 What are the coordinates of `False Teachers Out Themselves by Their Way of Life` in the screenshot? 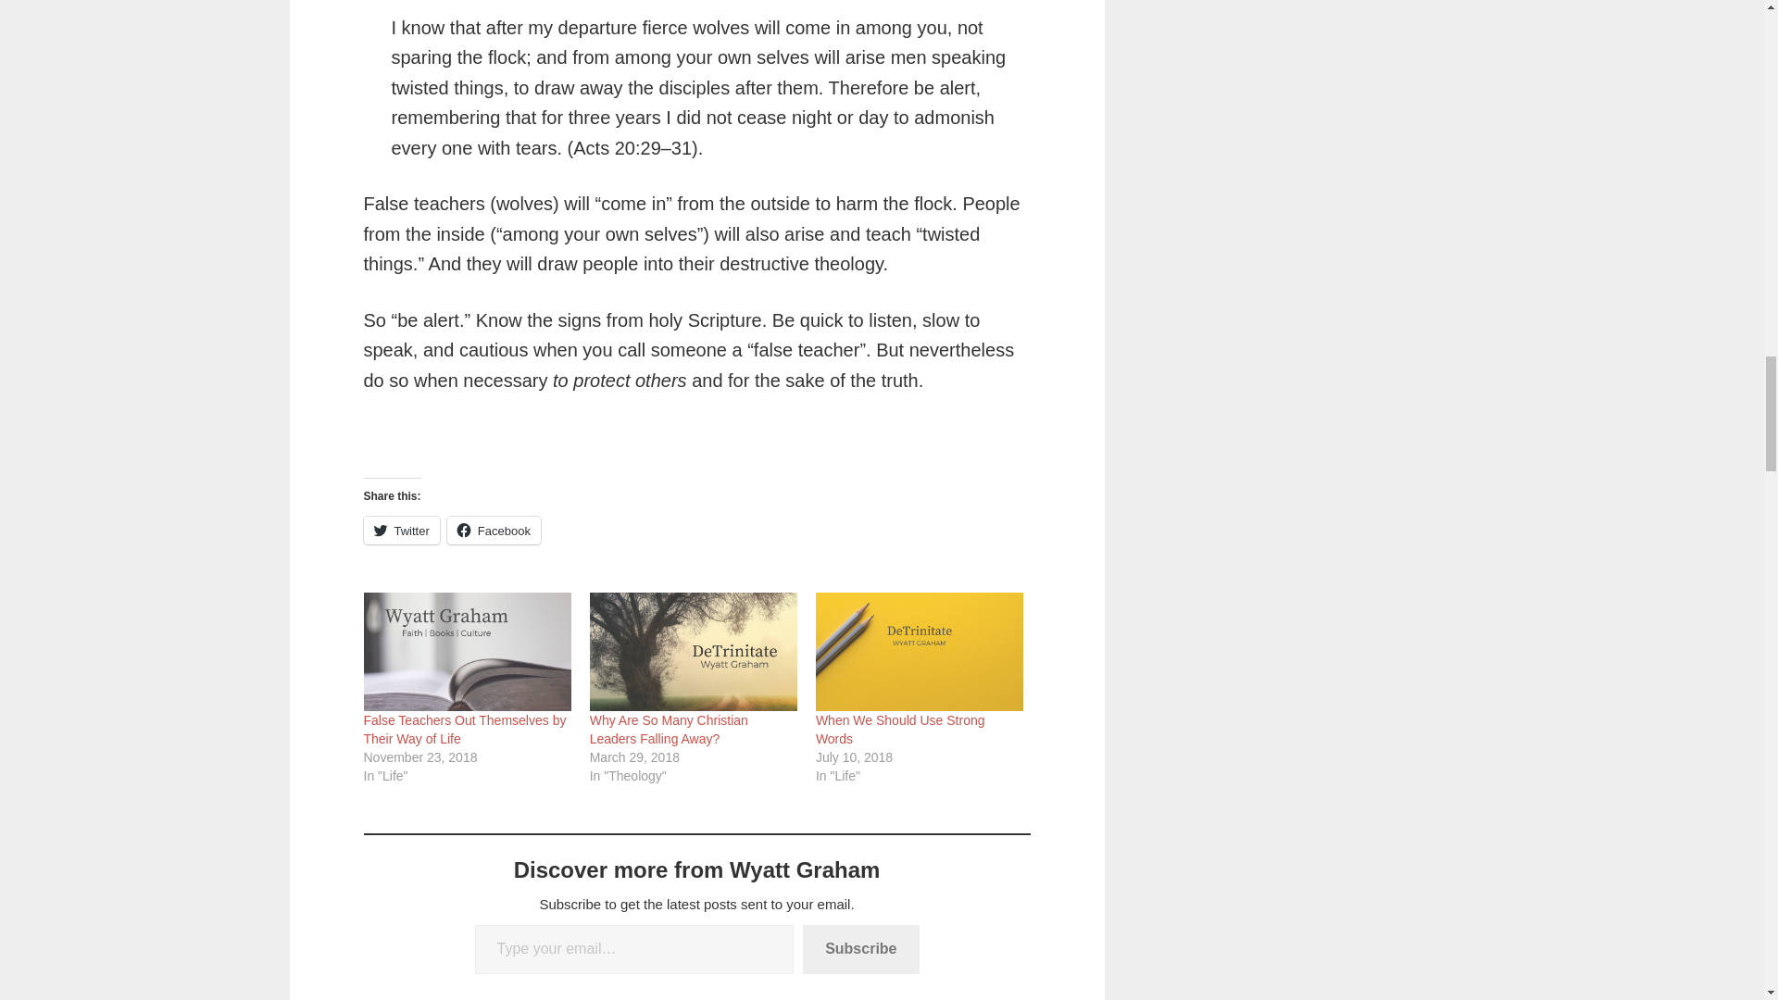 It's located at (463, 730).